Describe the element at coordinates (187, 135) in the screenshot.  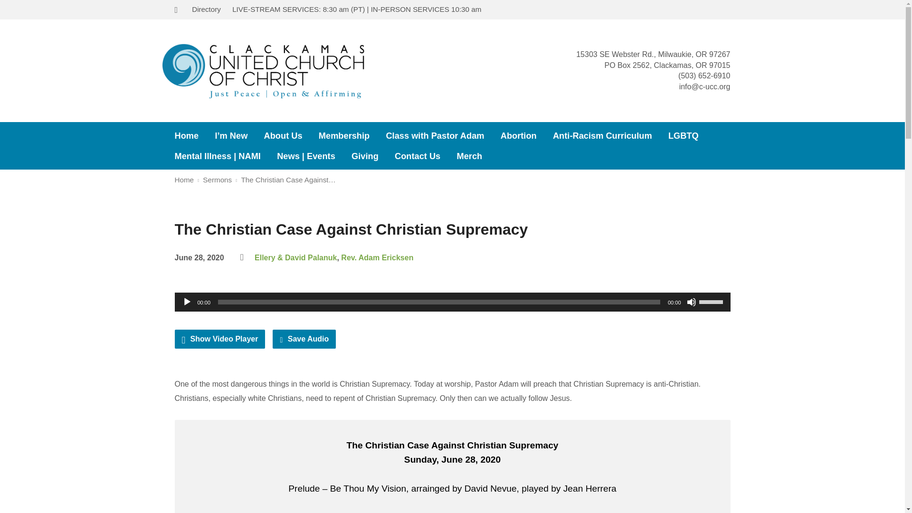
I see `Home` at that location.